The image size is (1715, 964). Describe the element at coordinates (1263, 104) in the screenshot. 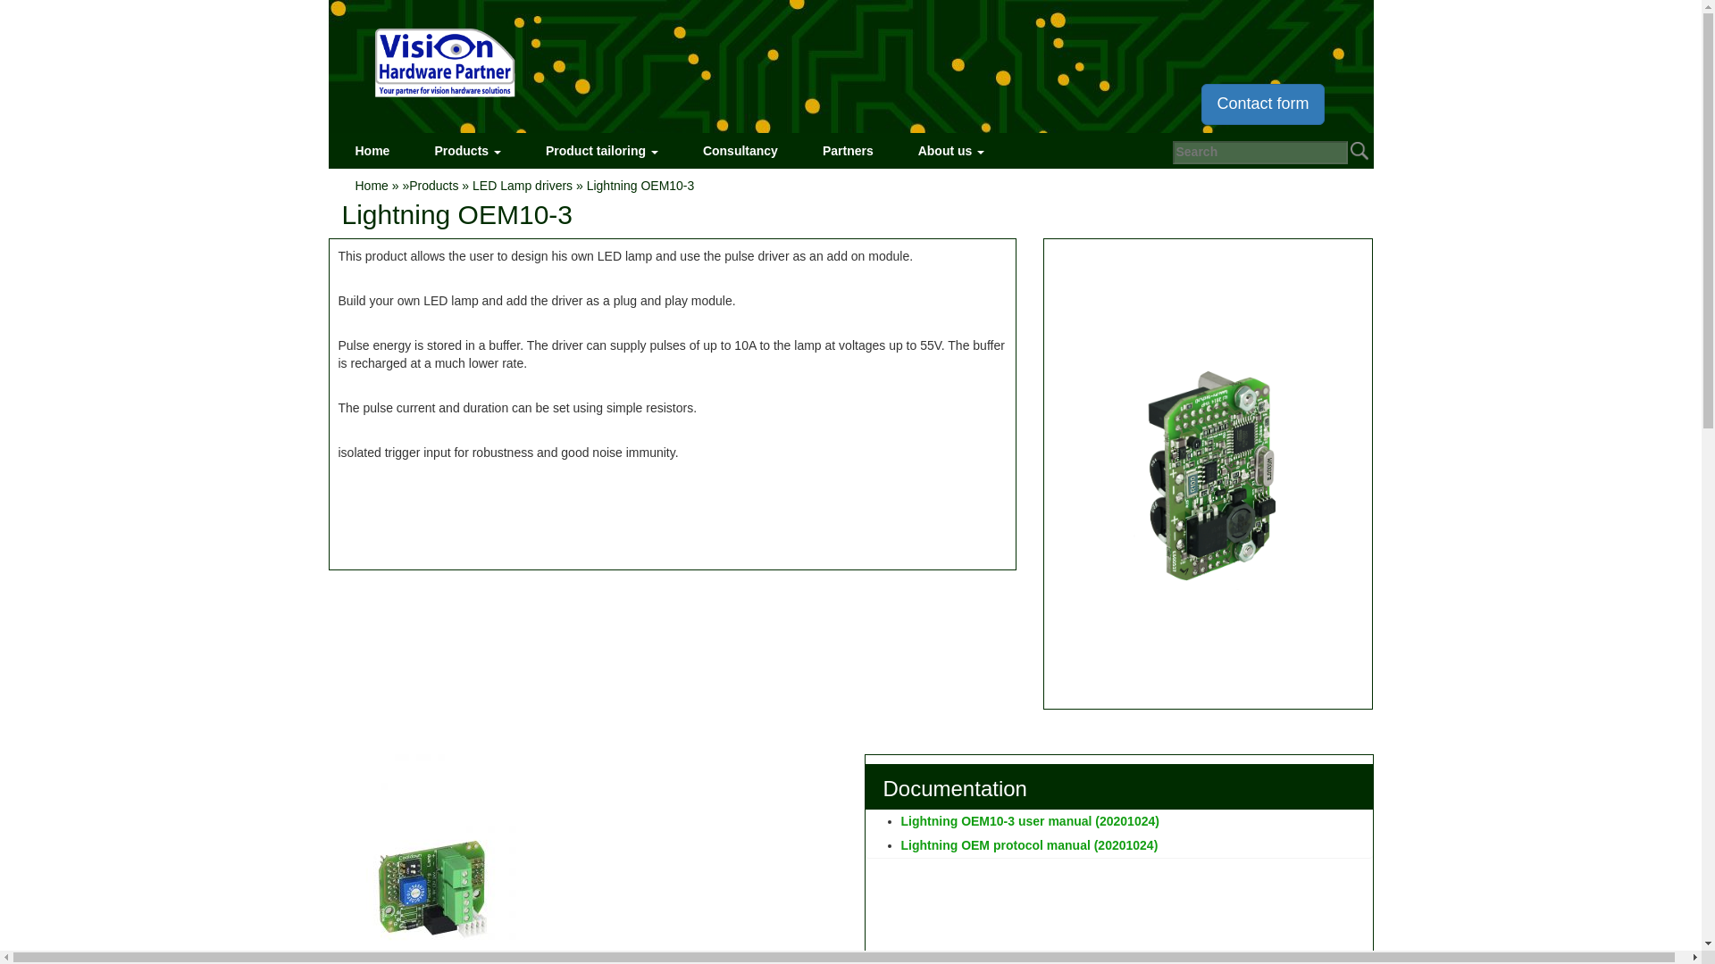

I see `Contact form` at that location.